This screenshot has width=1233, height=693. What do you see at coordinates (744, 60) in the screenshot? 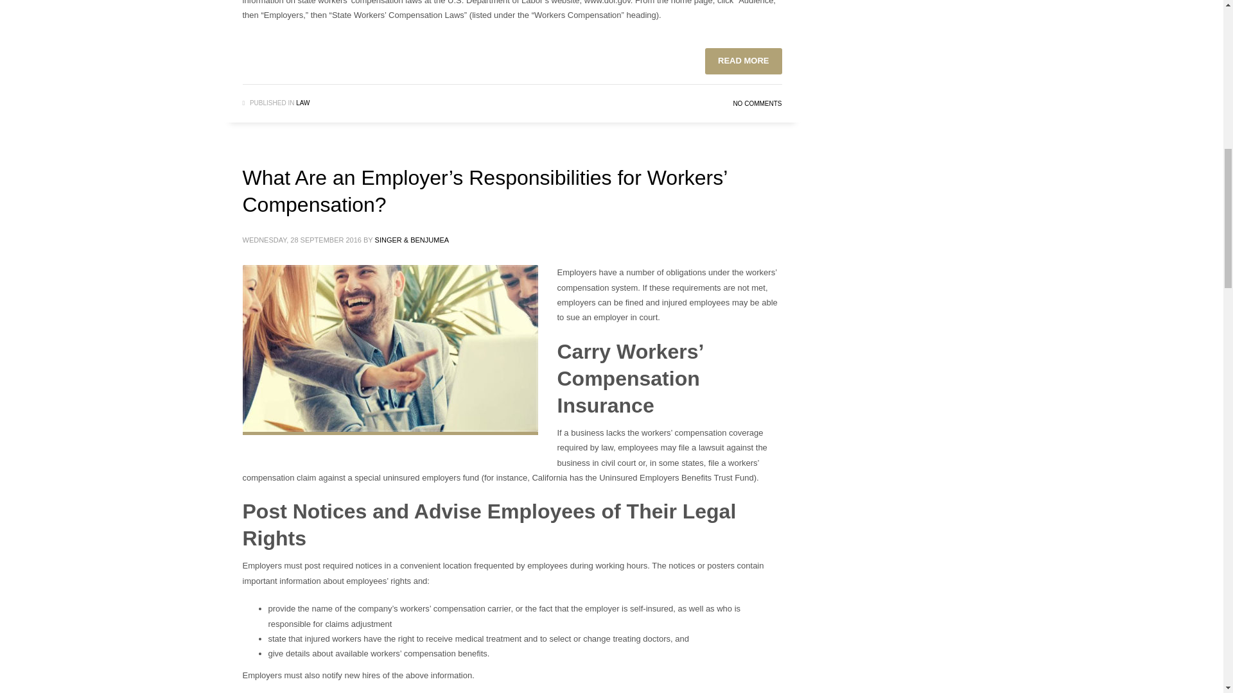
I see `READ MORE` at bounding box center [744, 60].